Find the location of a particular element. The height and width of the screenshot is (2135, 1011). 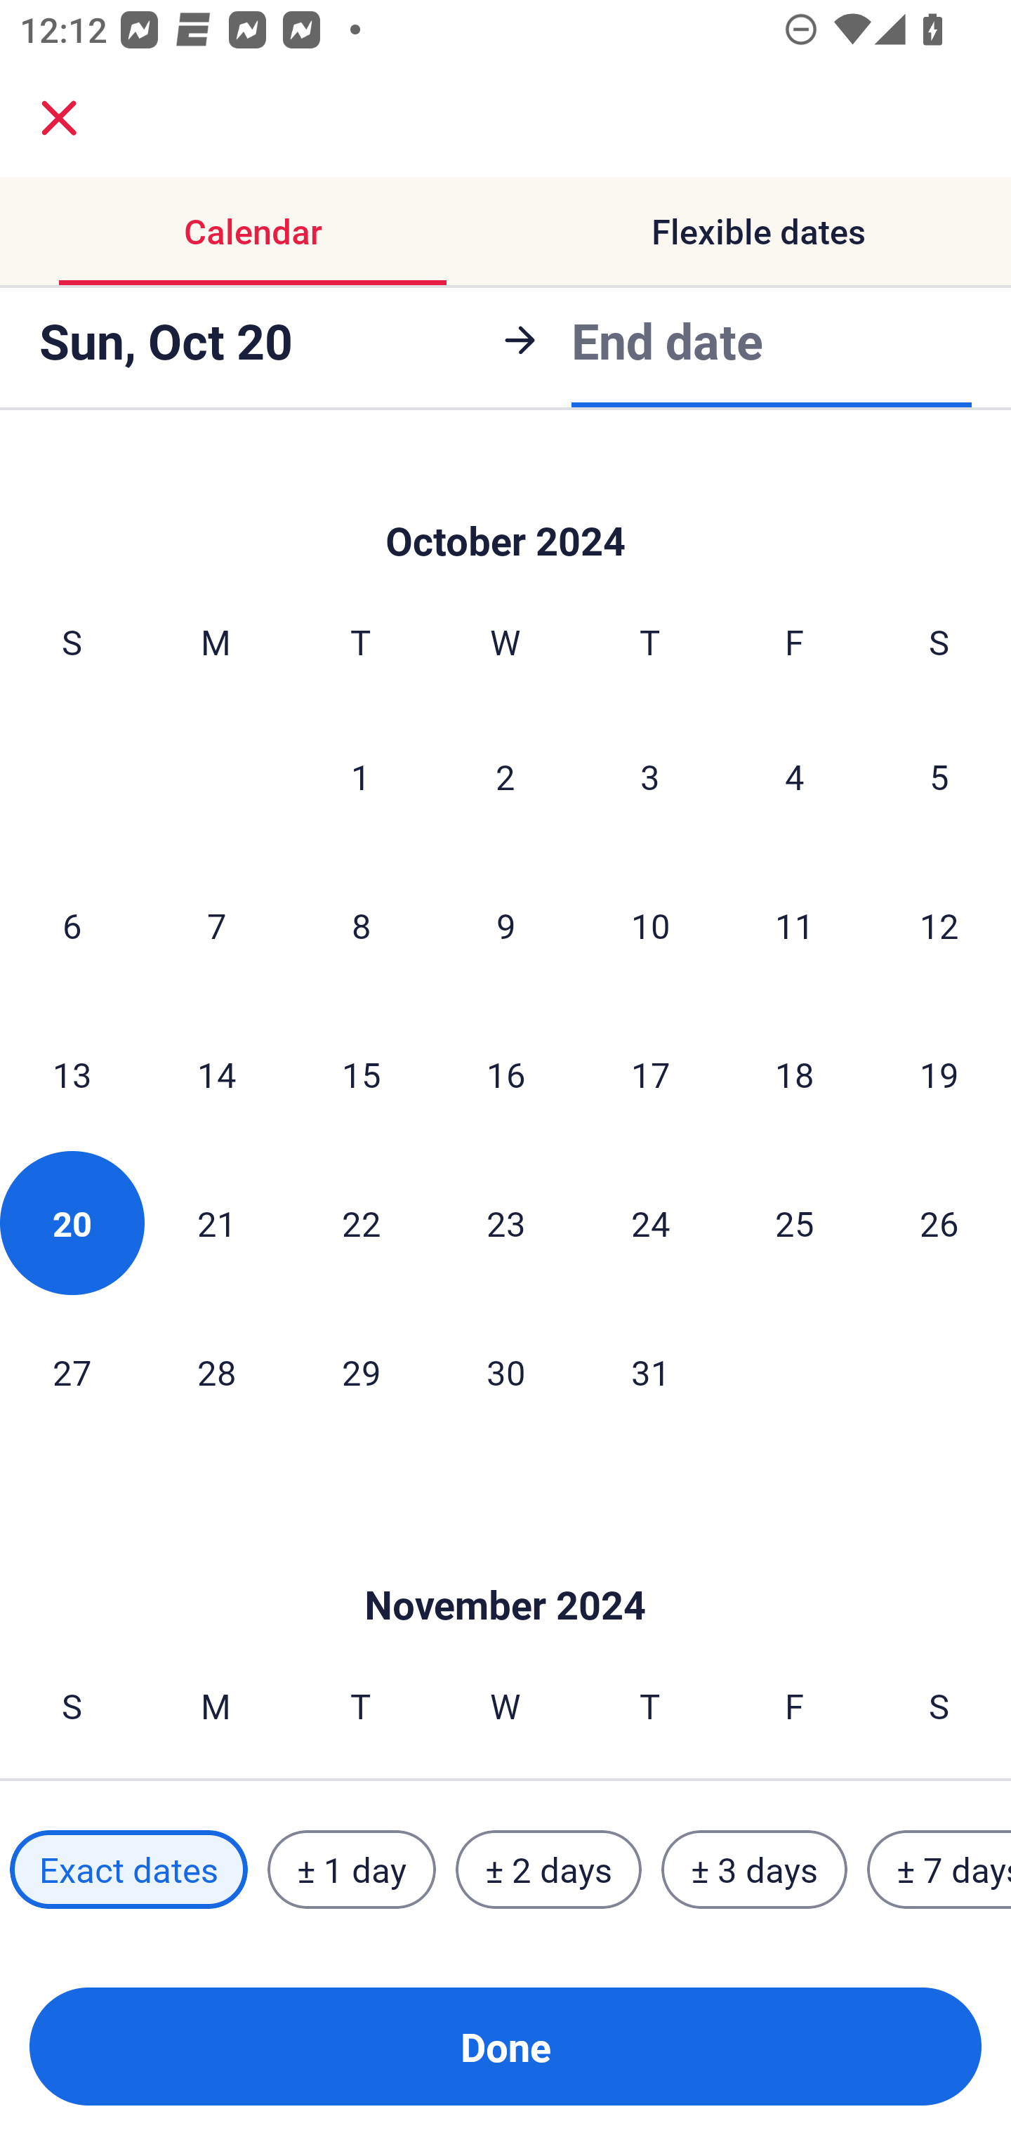

7 Monday, October 7, 2024 is located at coordinates (216, 926).